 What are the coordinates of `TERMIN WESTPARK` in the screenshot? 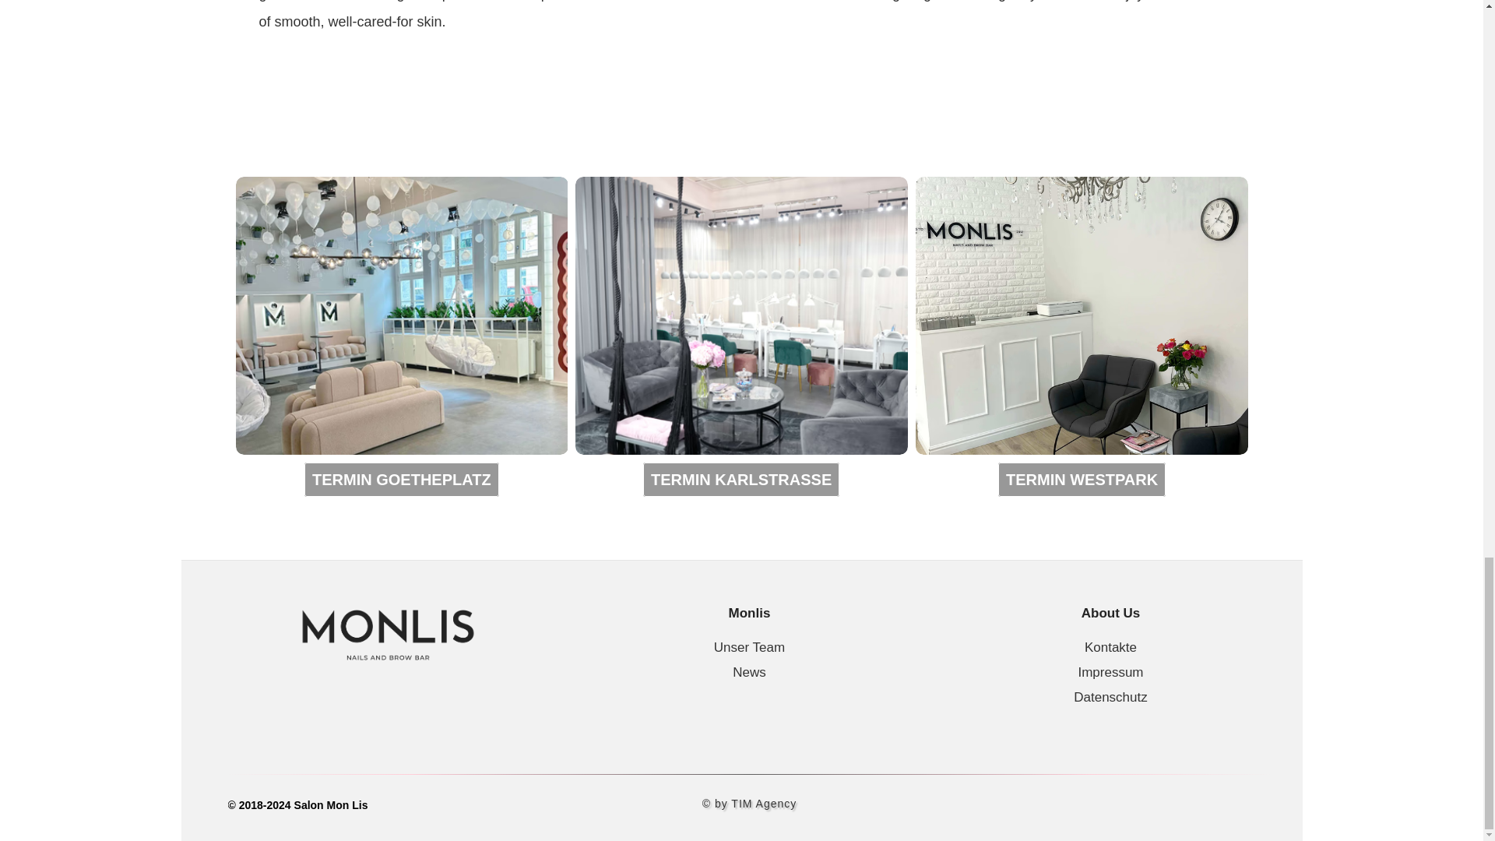 It's located at (1082, 480).